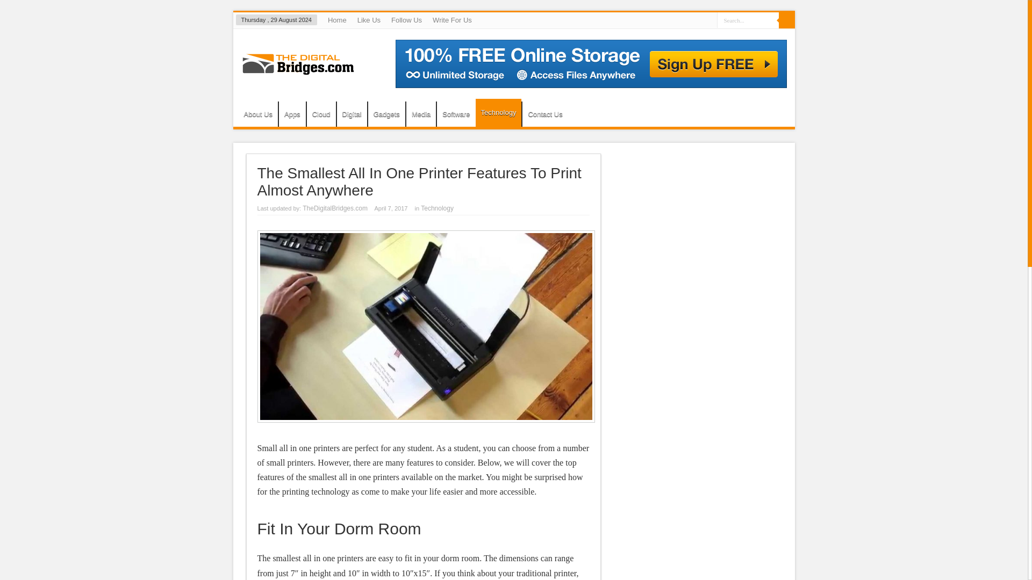 The height and width of the screenshot is (580, 1032). Describe the element at coordinates (297, 67) in the screenshot. I see `The Digital Bridges` at that location.